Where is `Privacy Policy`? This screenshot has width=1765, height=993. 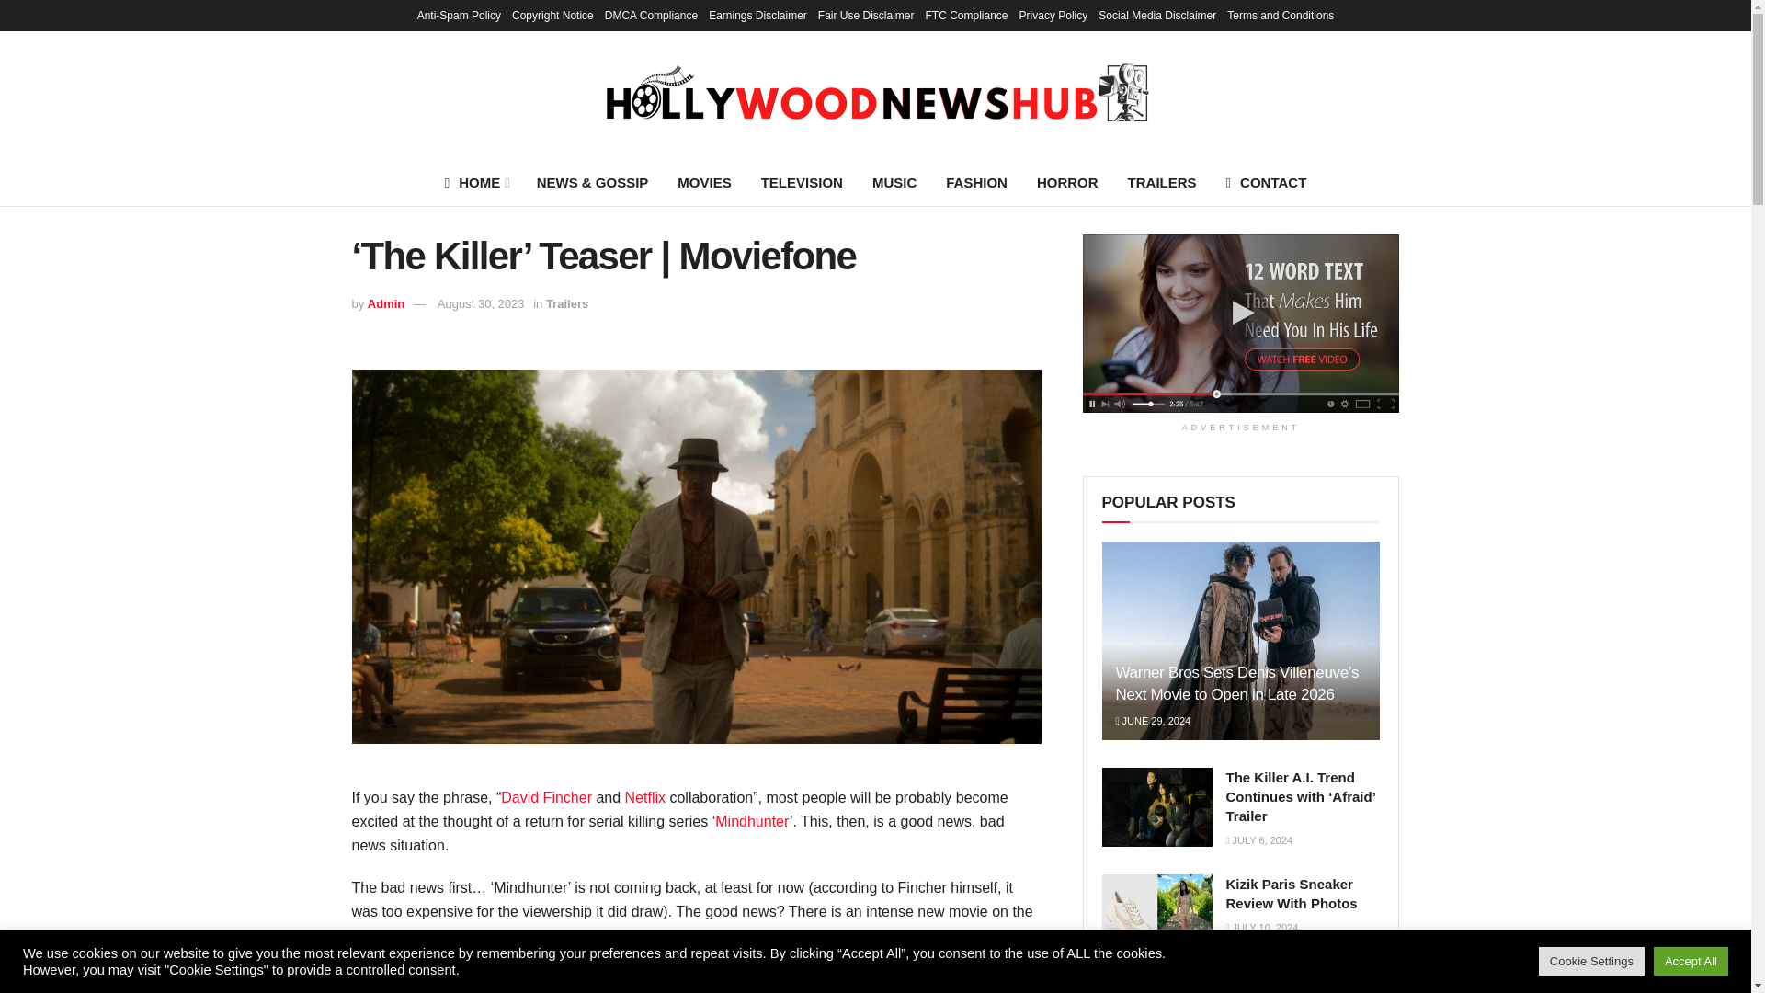
Privacy Policy is located at coordinates (1053, 15).